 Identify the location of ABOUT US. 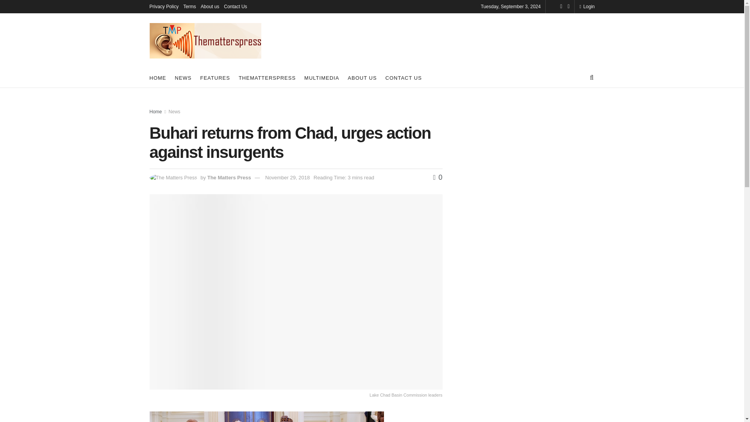
(362, 77).